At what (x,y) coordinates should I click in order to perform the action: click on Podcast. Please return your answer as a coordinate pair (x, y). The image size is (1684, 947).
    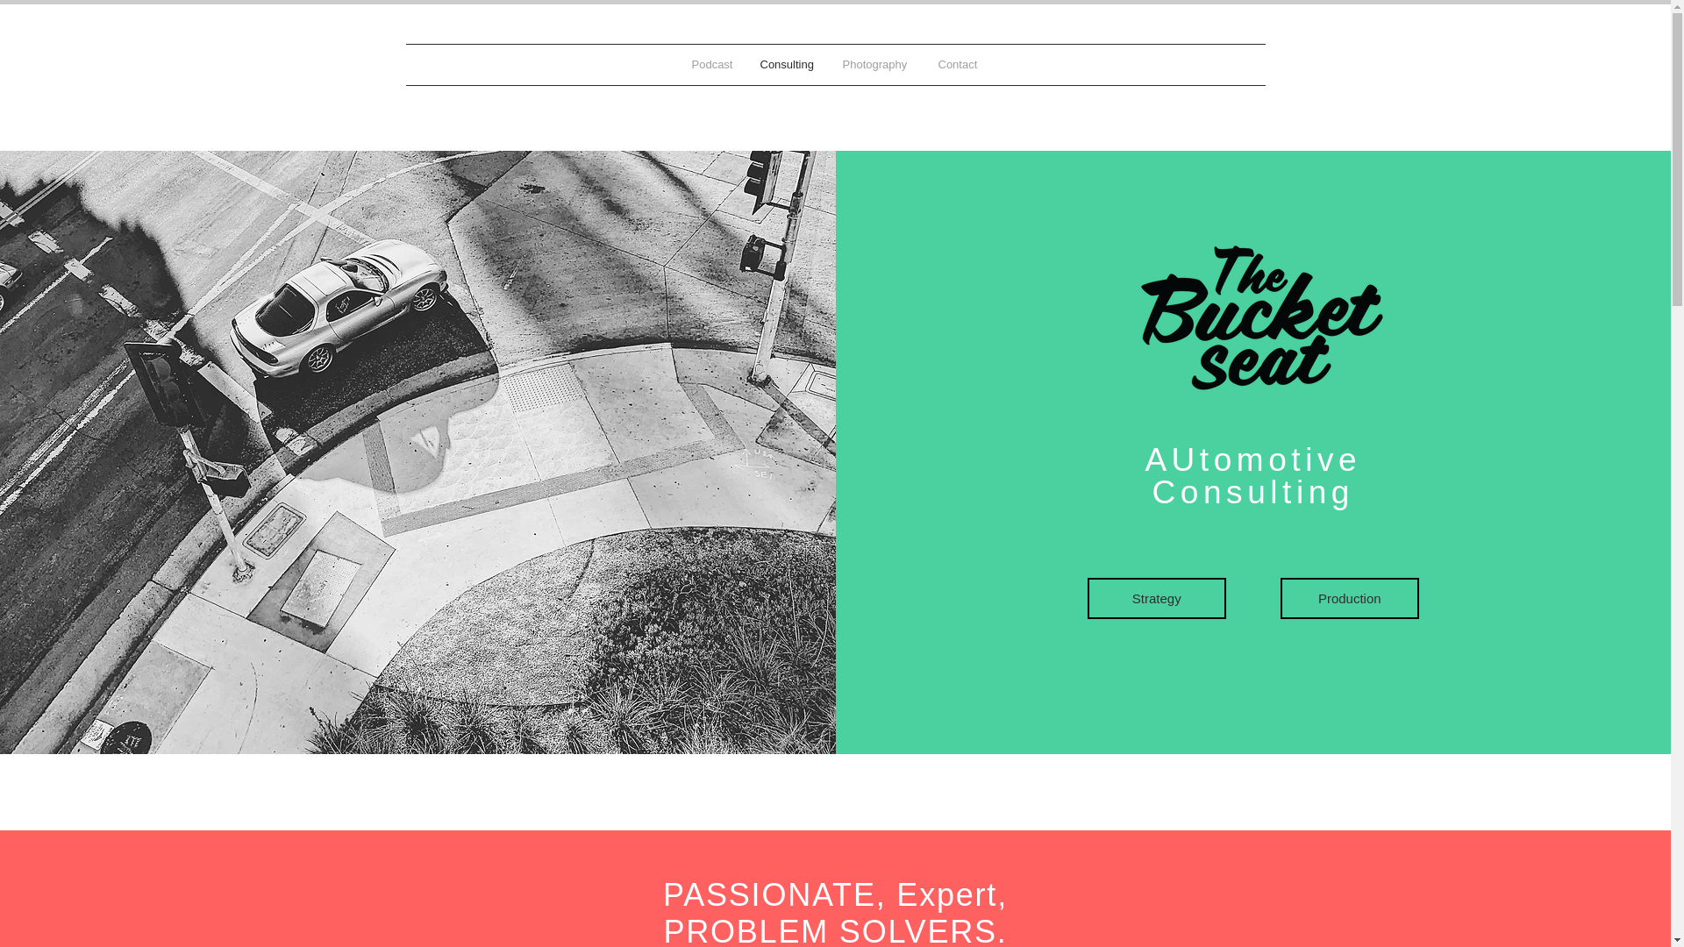
    Looking at the image, I should click on (712, 65).